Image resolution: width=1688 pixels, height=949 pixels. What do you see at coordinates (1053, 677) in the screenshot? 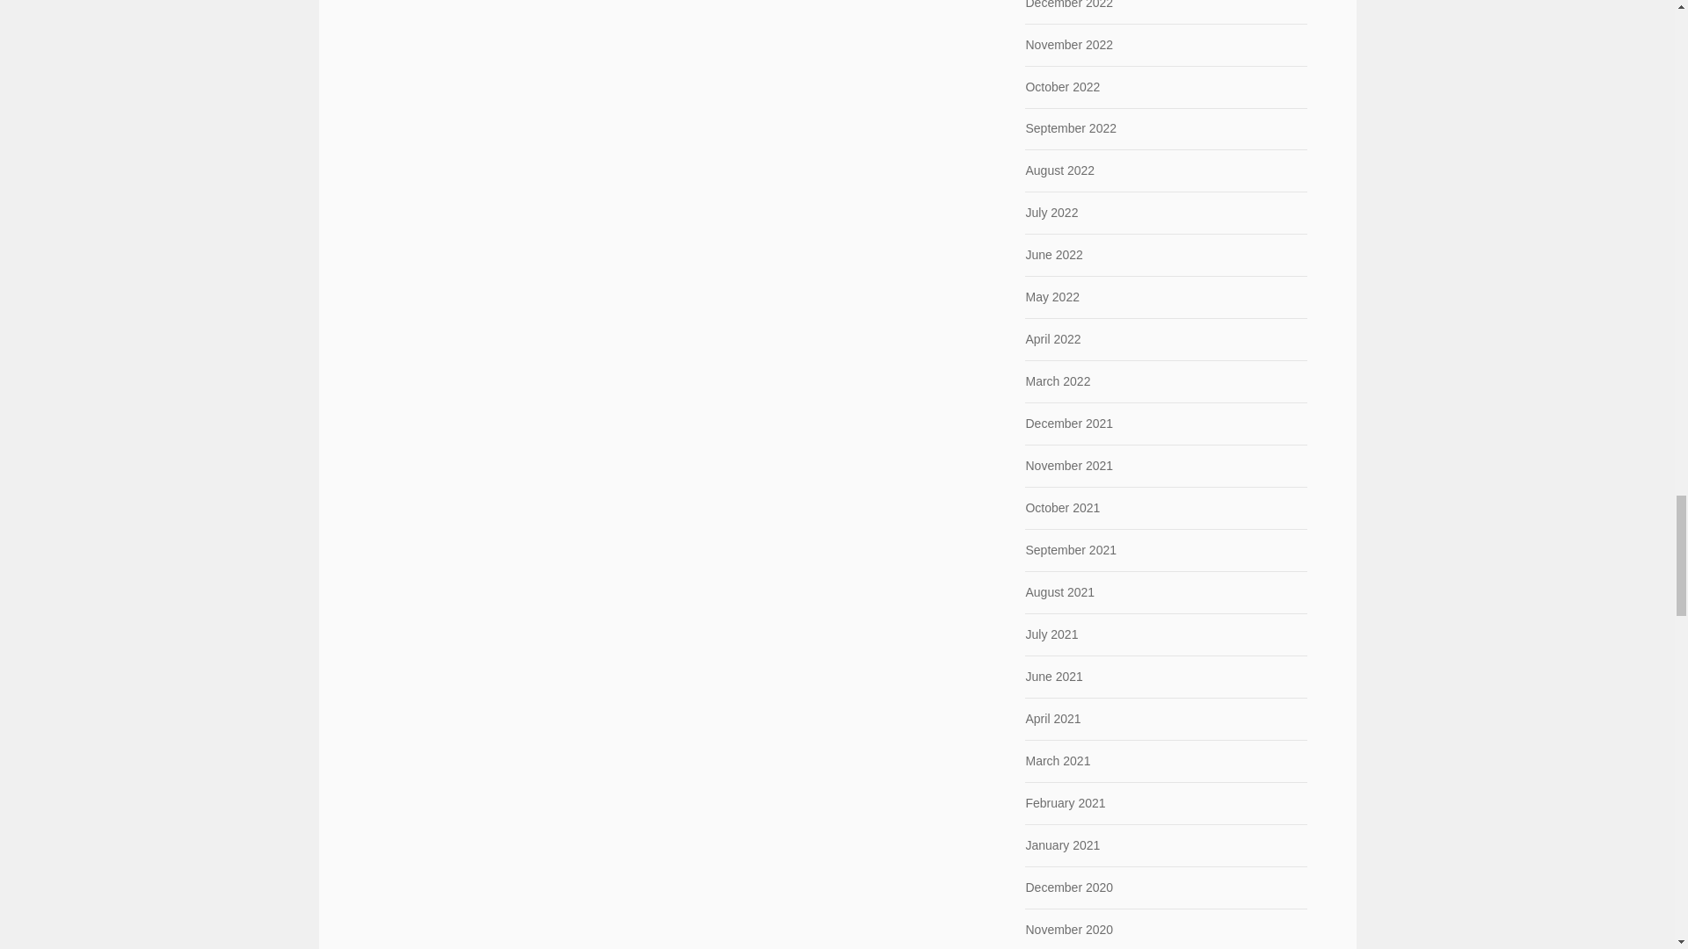
I see `June 2021` at bounding box center [1053, 677].